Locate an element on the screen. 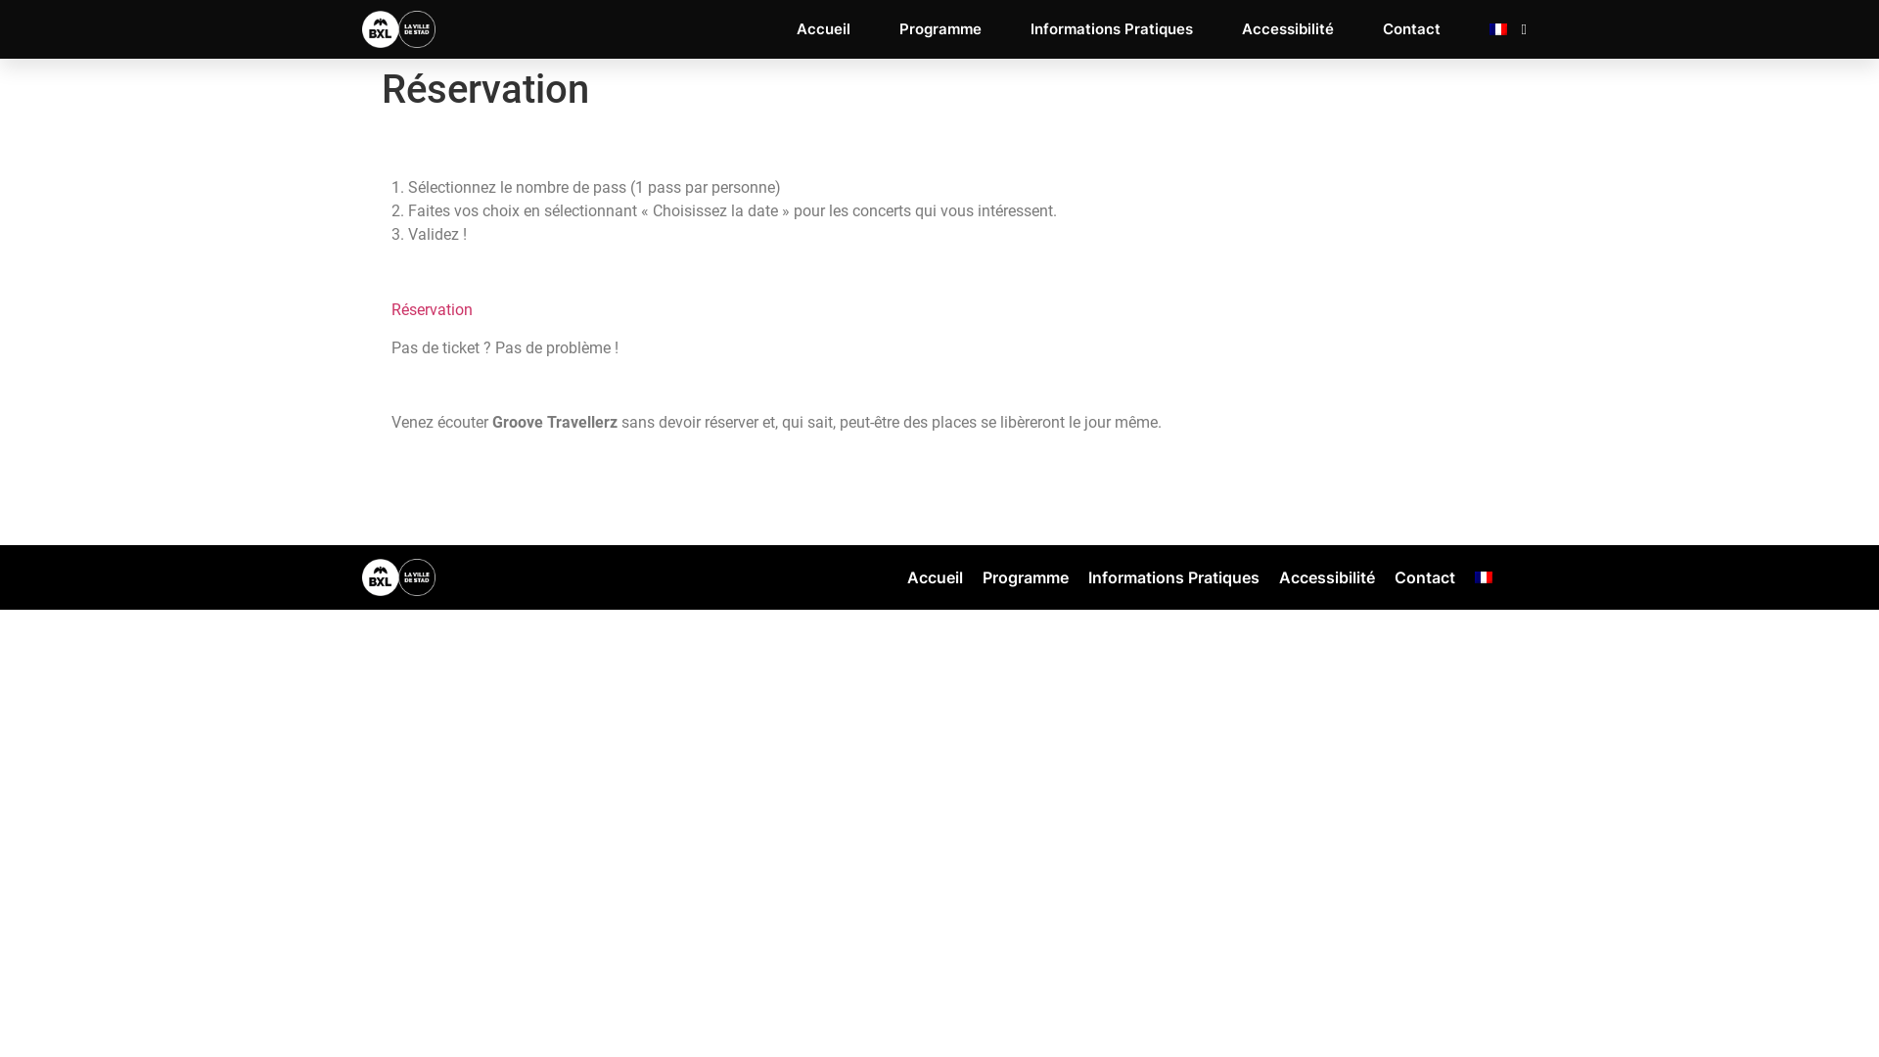  Contact is located at coordinates (1425, 577).